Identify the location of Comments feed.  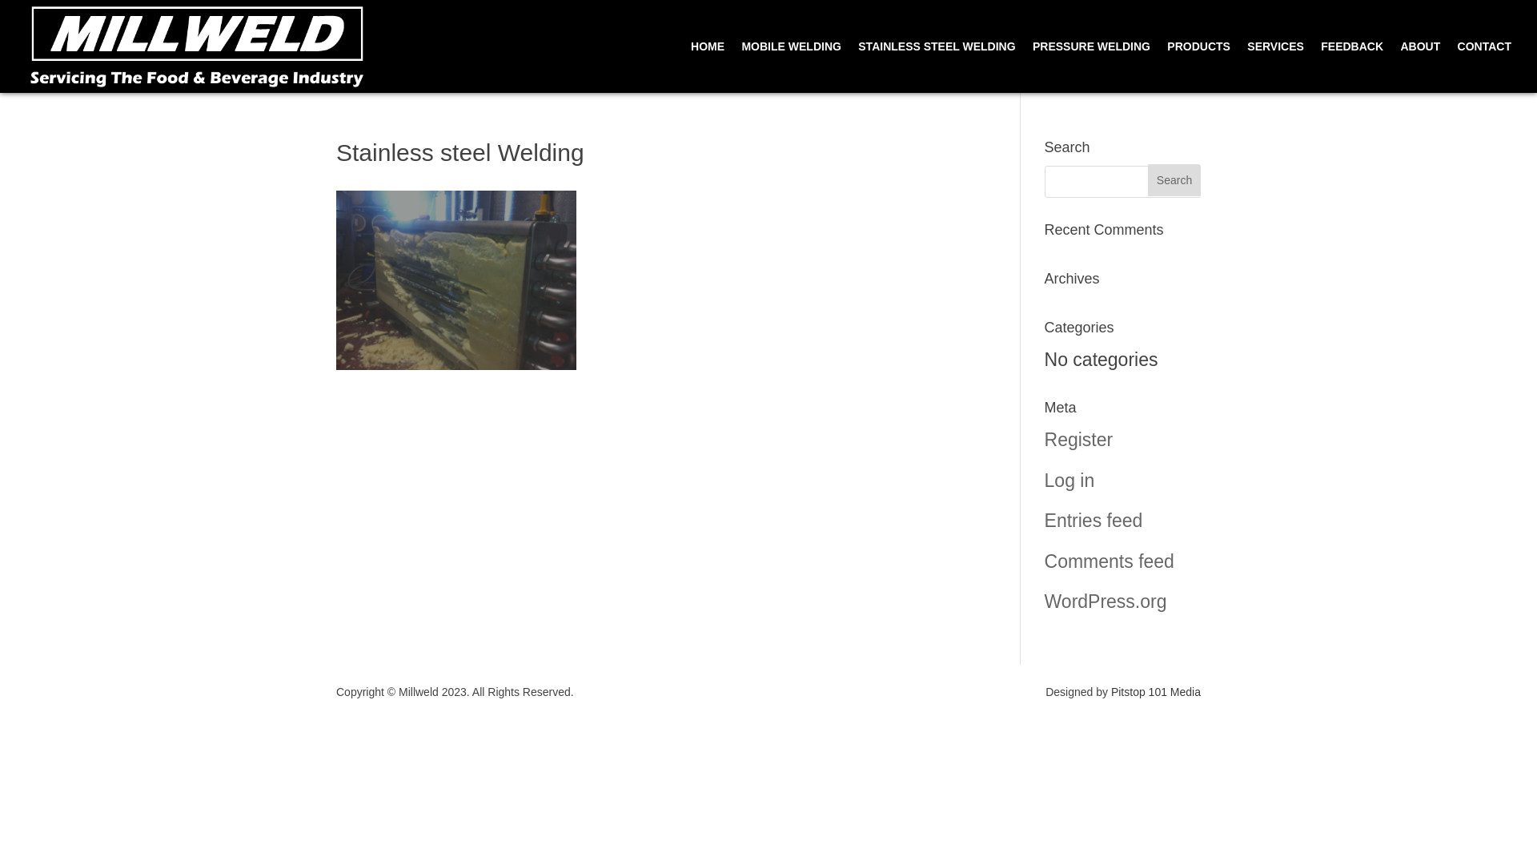
(1110, 561).